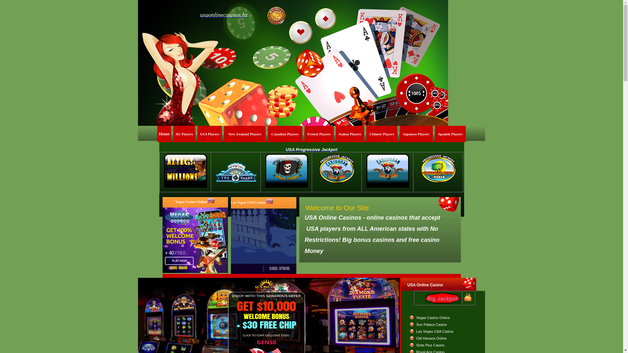 The image size is (628, 353). What do you see at coordinates (264, 241) in the screenshot?
I see `400% WELCOME BONUS + 35 FREE SPINS` at bounding box center [264, 241].